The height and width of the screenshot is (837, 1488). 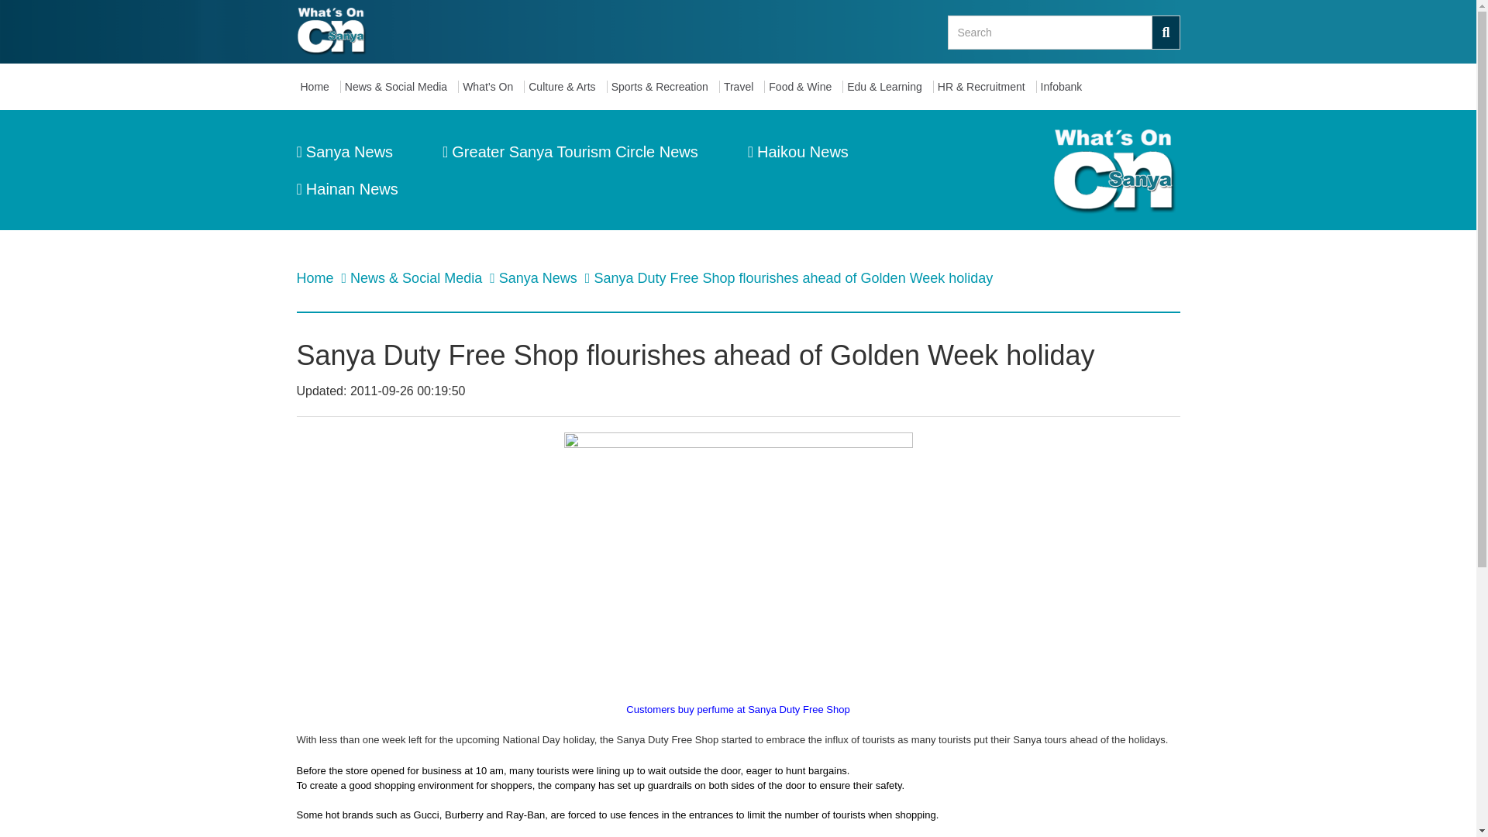 What do you see at coordinates (539, 277) in the screenshot?
I see `Sanya News` at bounding box center [539, 277].